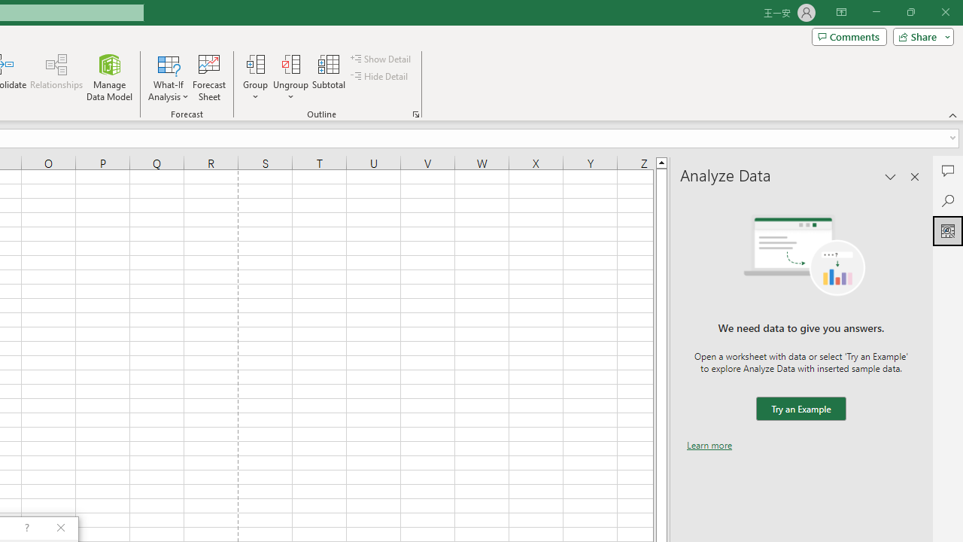 The image size is (963, 542). I want to click on Subtotal, so click(330, 77).